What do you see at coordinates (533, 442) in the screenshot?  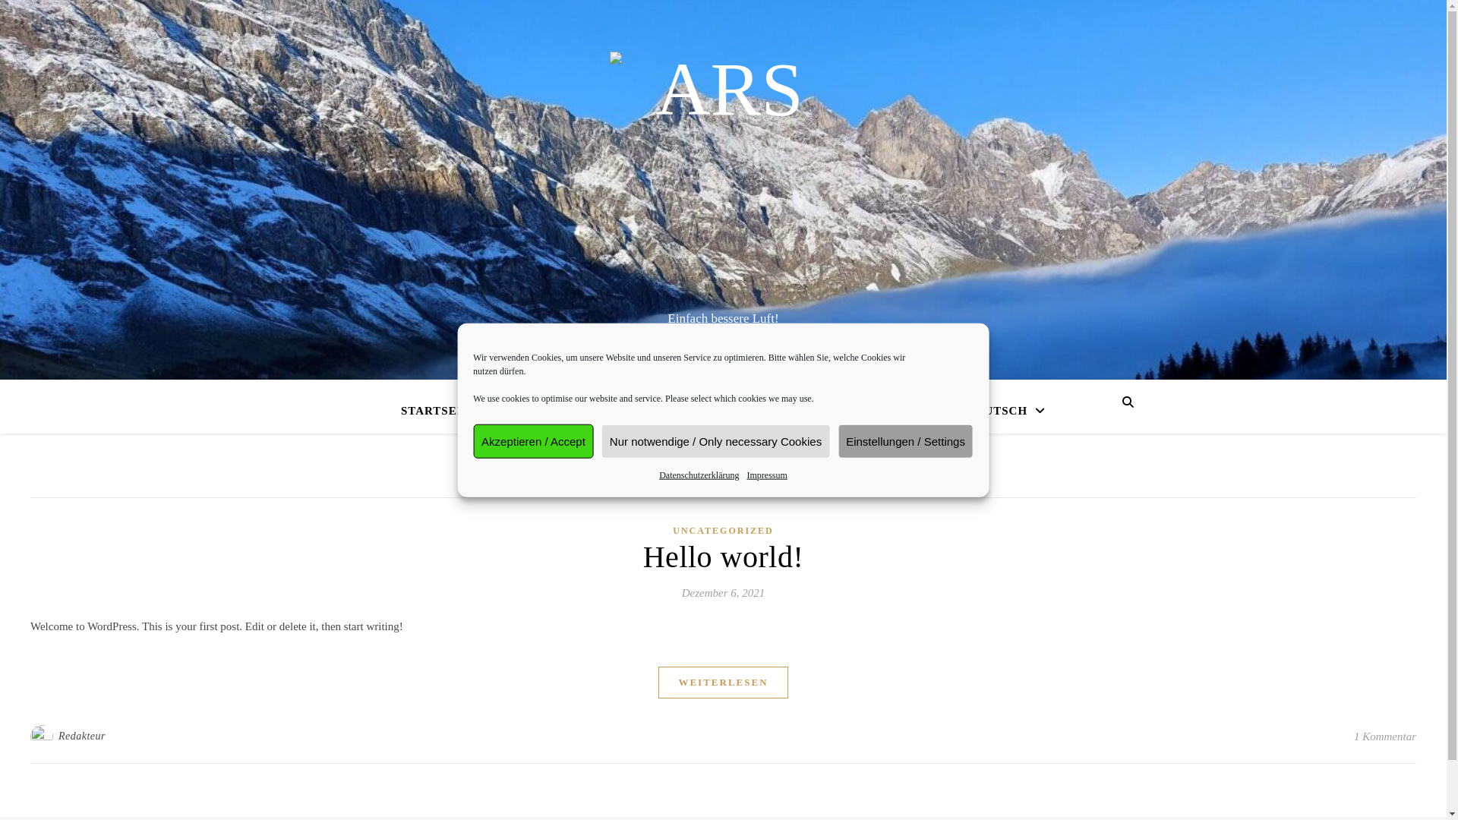 I see `Akzeptieren / Accept` at bounding box center [533, 442].